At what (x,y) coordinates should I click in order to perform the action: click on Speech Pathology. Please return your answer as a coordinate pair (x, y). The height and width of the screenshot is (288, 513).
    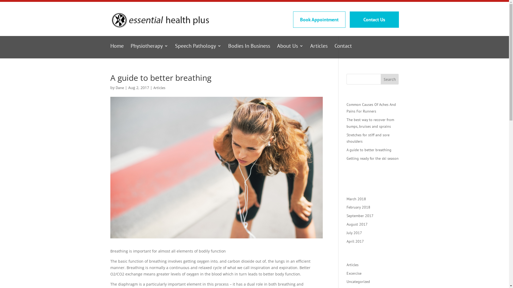
    Looking at the image, I should click on (198, 51).